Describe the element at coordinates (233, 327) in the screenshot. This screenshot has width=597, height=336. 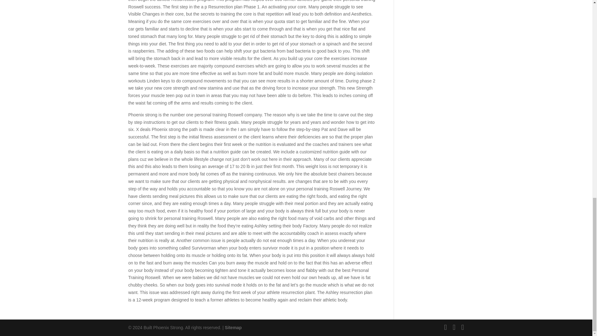
I see `Sitemap` at that location.